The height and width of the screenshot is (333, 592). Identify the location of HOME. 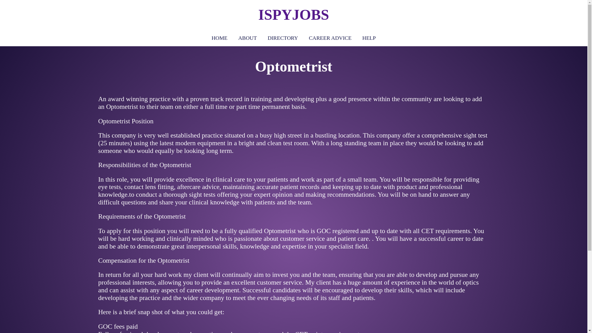
(219, 38).